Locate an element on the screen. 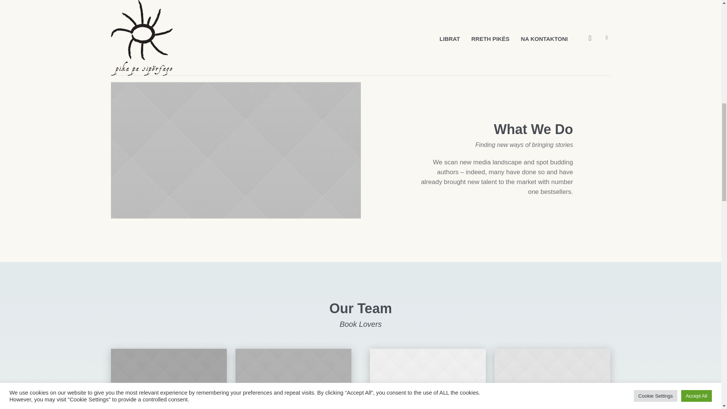 The width and height of the screenshot is (727, 409). 02 is located at coordinates (552, 379).